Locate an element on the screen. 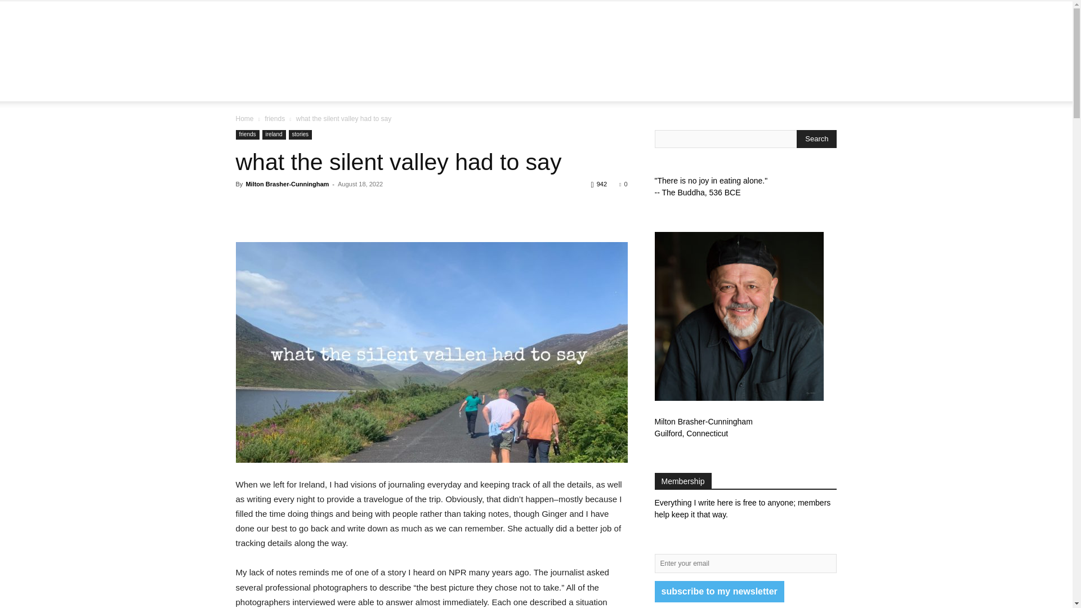  friends is located at coordinates (275, 119).